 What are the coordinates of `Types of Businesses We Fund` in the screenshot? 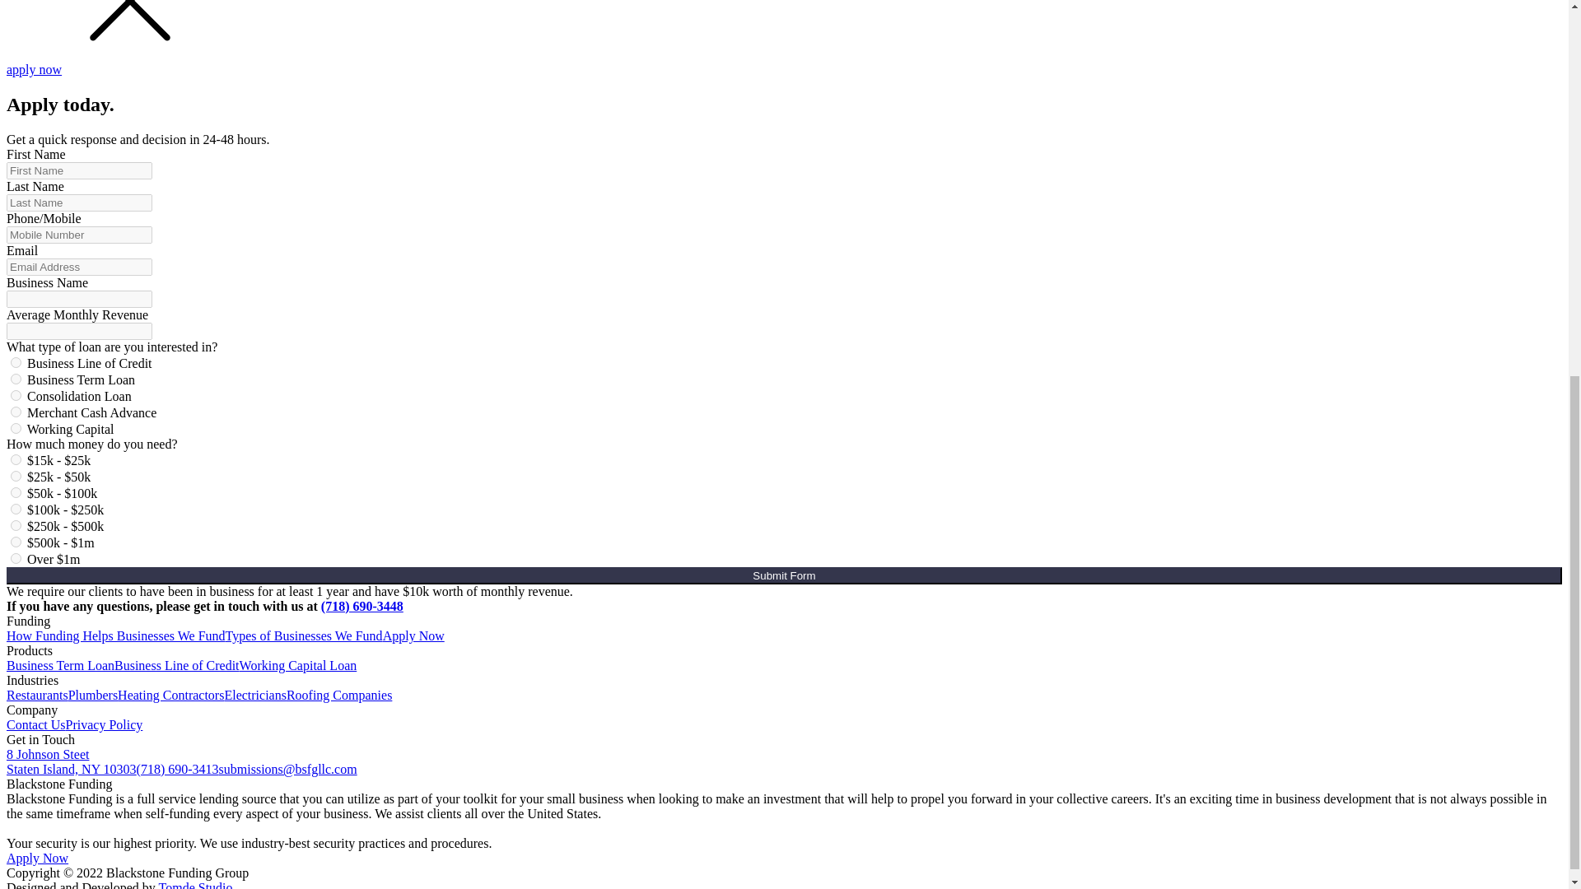 It's located at (71, 761).